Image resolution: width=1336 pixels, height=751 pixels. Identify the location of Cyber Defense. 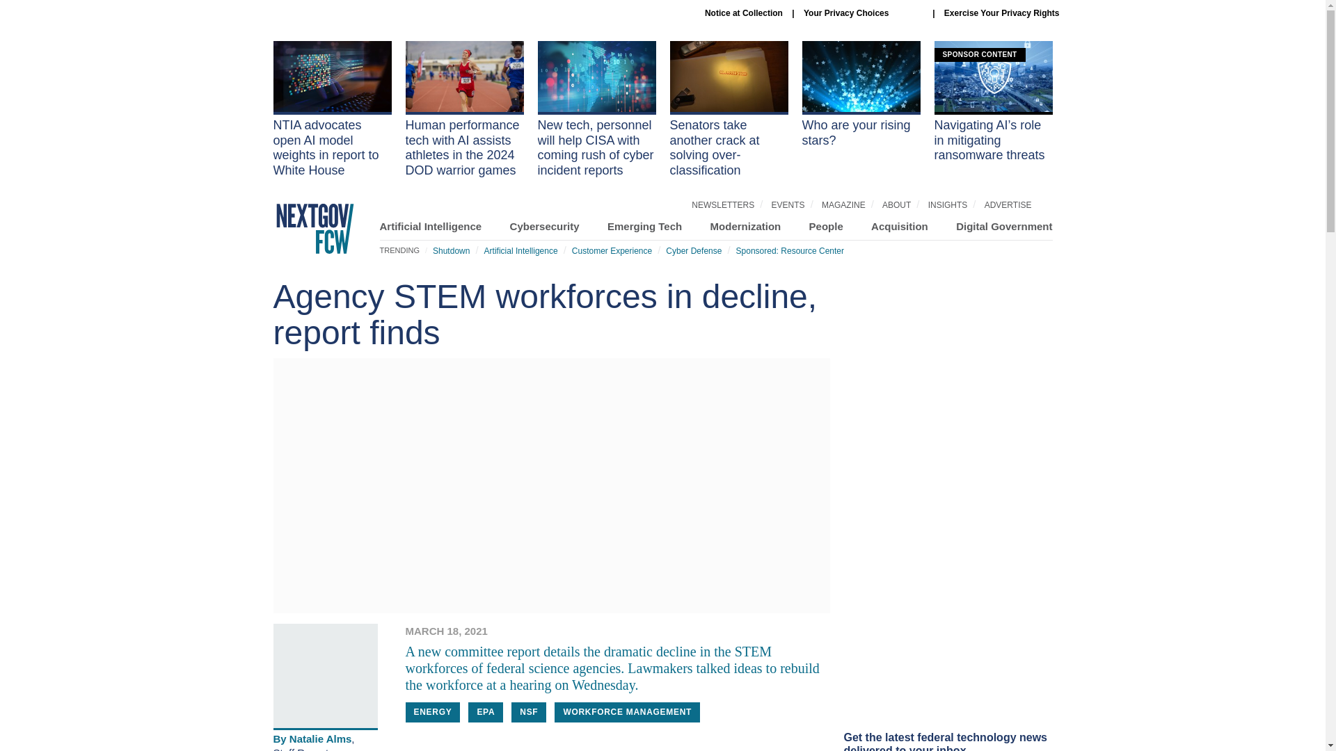
(693, 251).